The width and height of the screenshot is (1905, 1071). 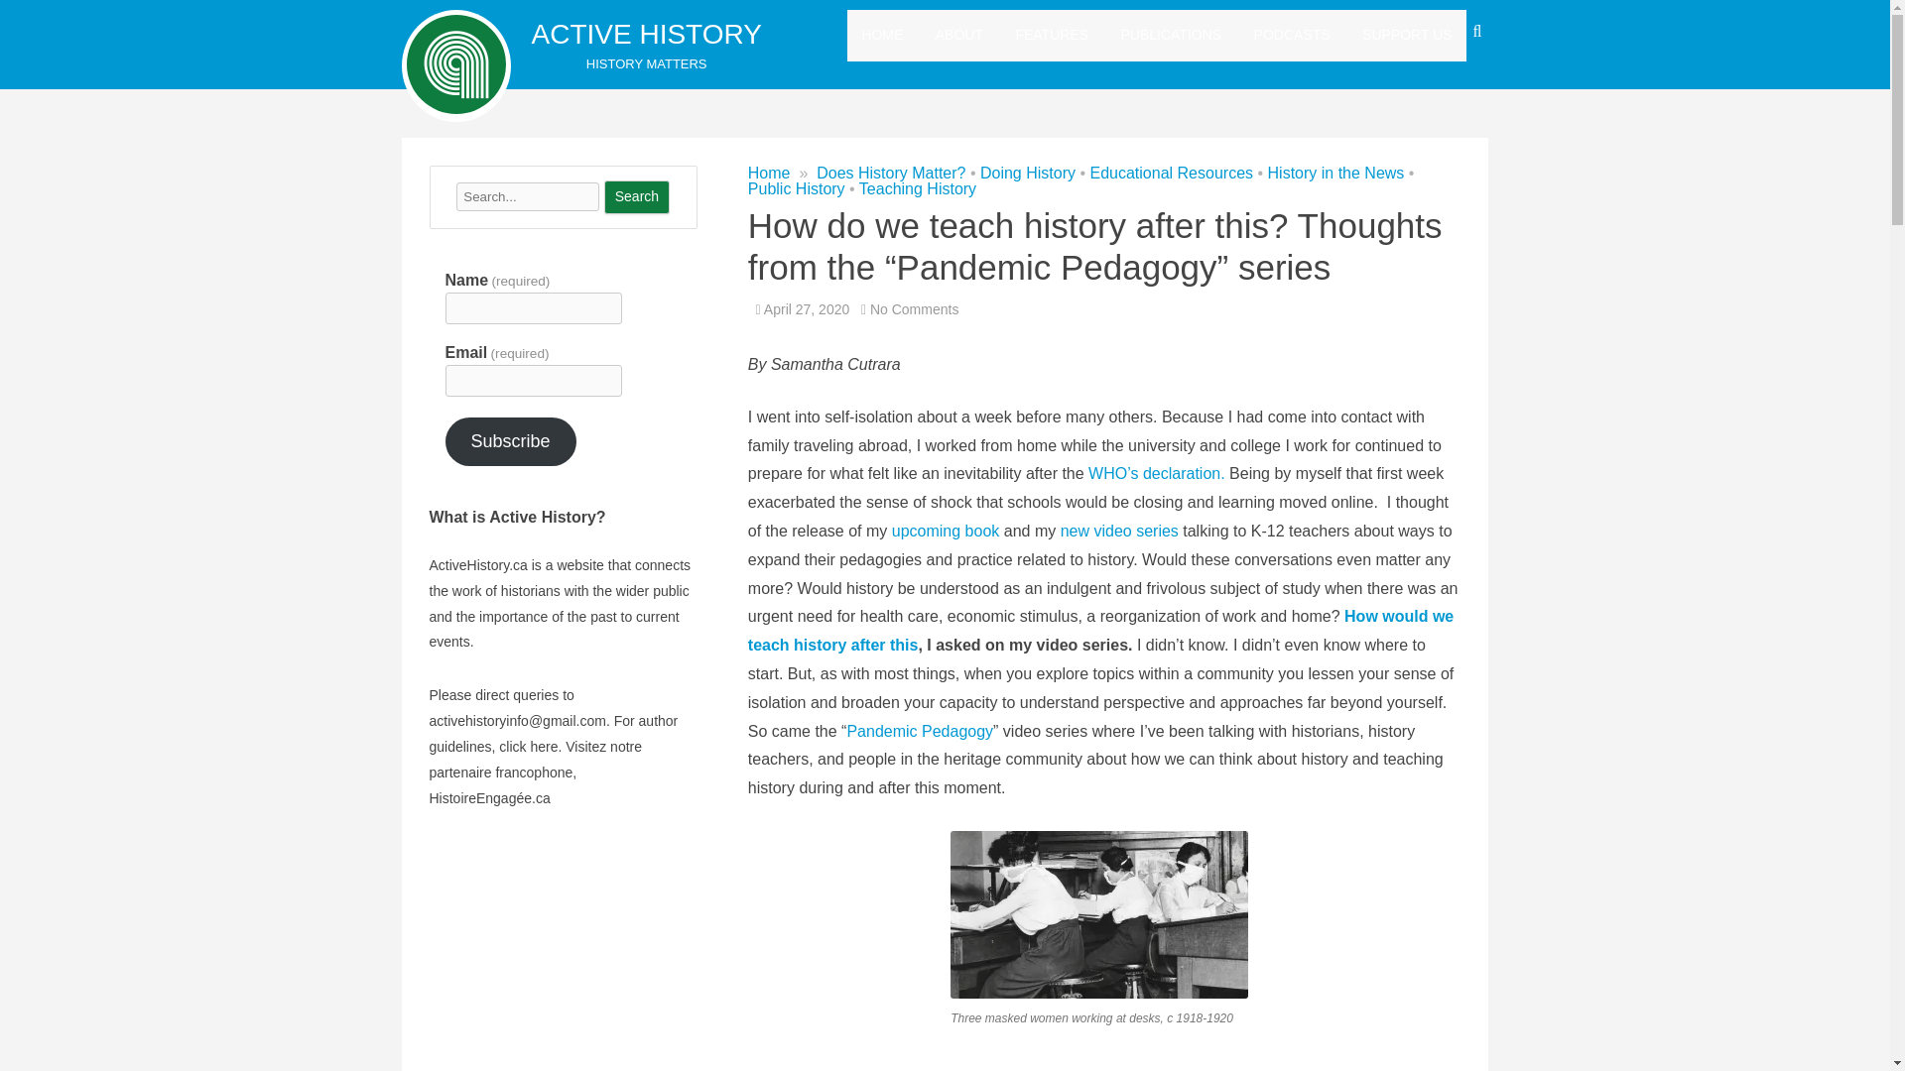 What do you see at coordinates (1119, 532) in the screenshot?
I see `new video series` at bounding box center [1119, 532].